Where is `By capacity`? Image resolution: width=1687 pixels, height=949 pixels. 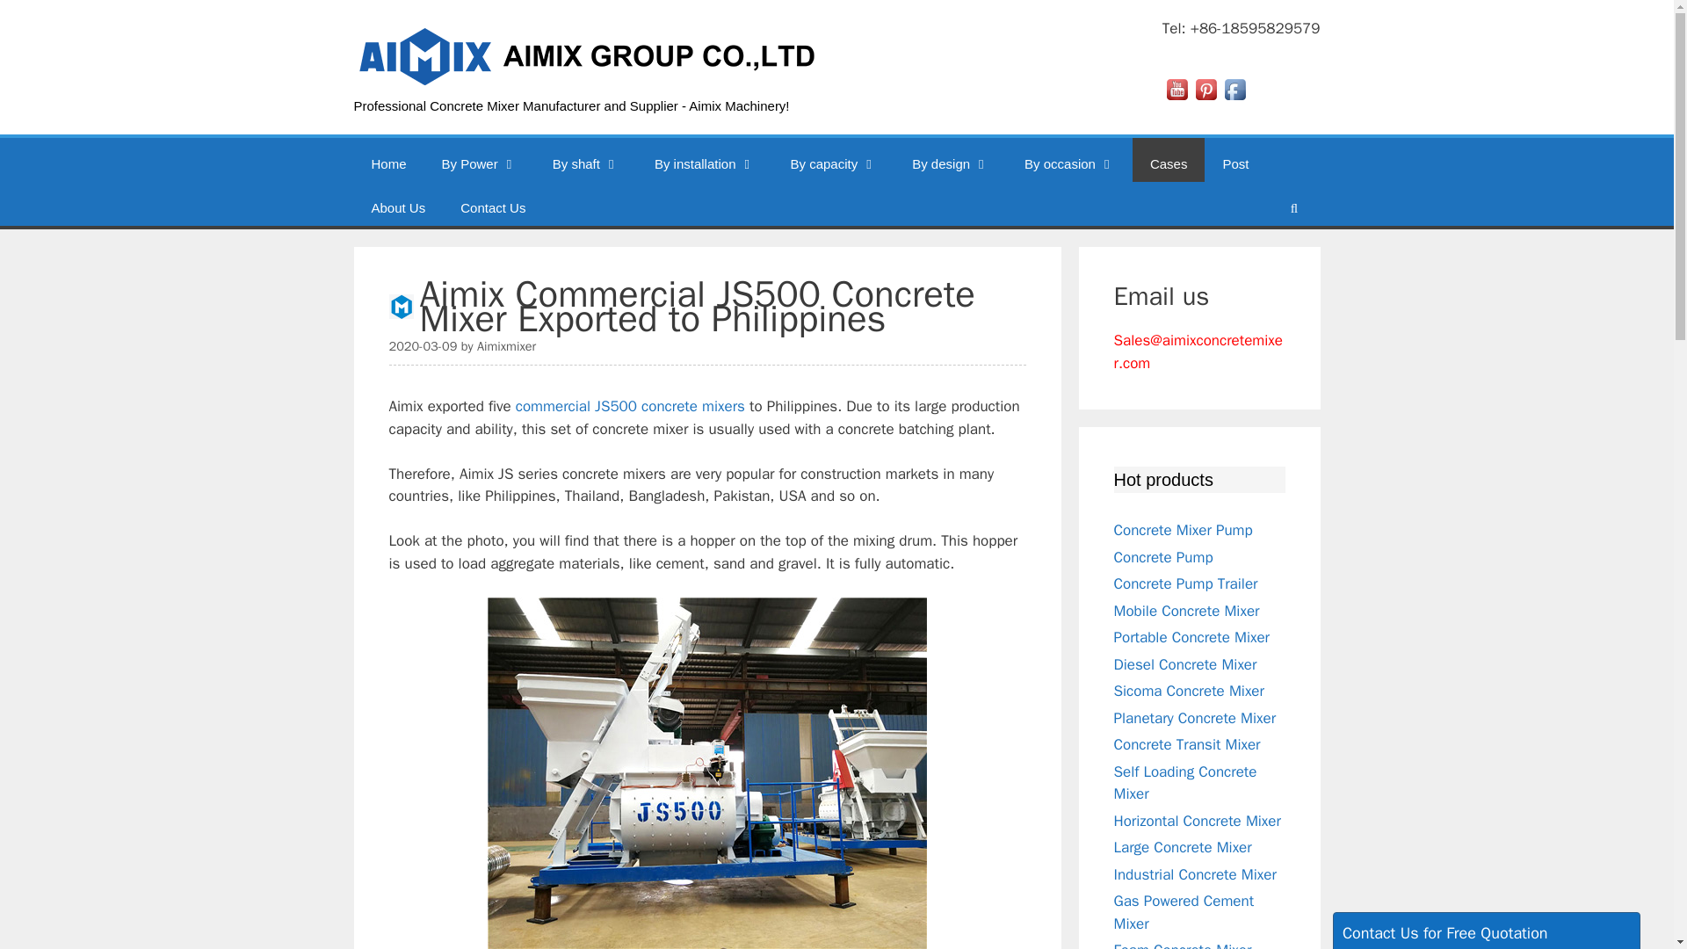
By capacity is located at coordinates (833, 158).